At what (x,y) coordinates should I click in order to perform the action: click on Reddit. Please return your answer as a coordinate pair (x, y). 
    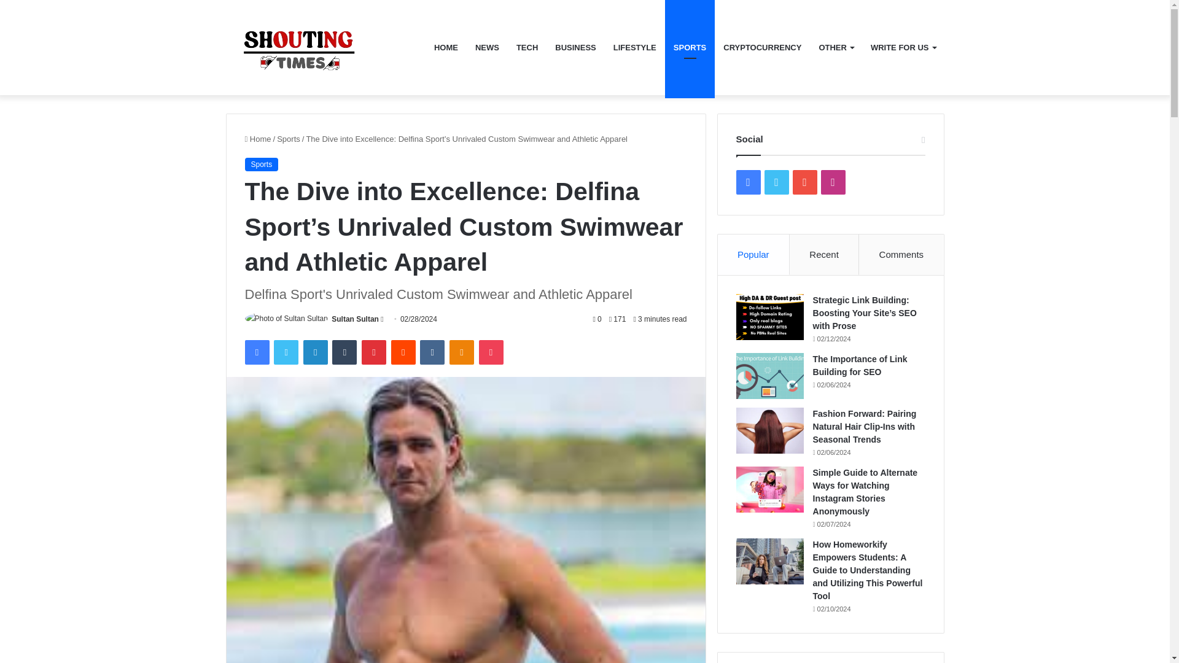
    Looking at the image, I should click on (403, 352).